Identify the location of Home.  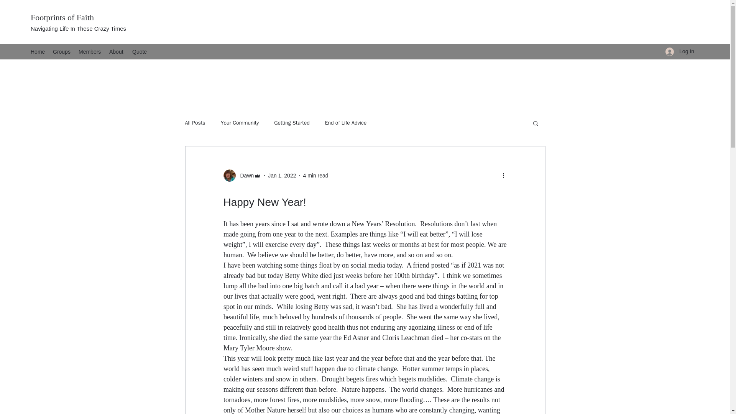
(38, 51).